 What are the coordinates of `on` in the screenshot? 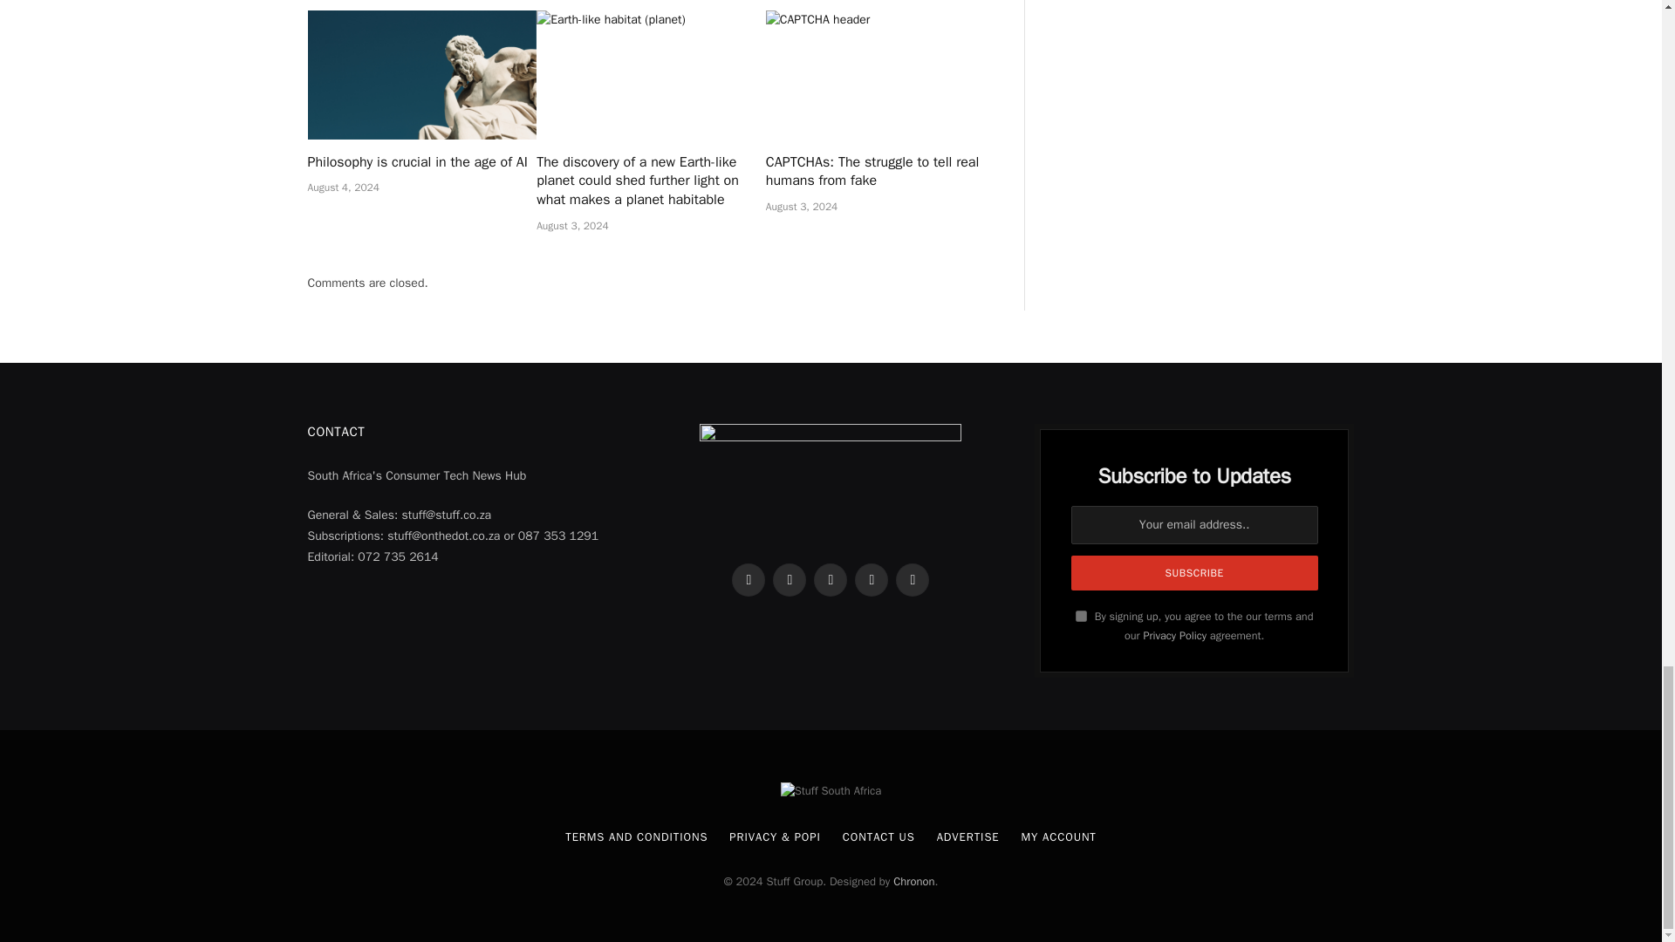 It's located at (1081, 616).